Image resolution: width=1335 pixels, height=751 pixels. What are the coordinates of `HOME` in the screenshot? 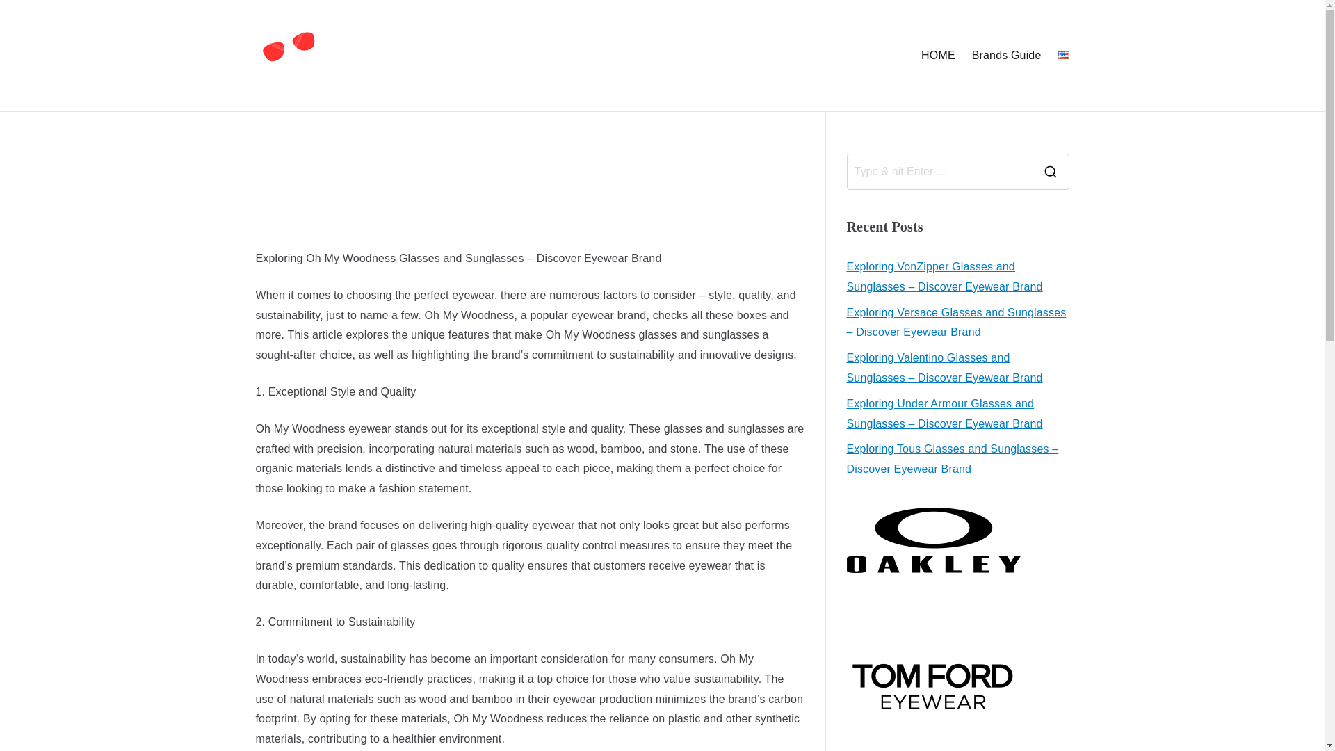 It's located at (938, 56).